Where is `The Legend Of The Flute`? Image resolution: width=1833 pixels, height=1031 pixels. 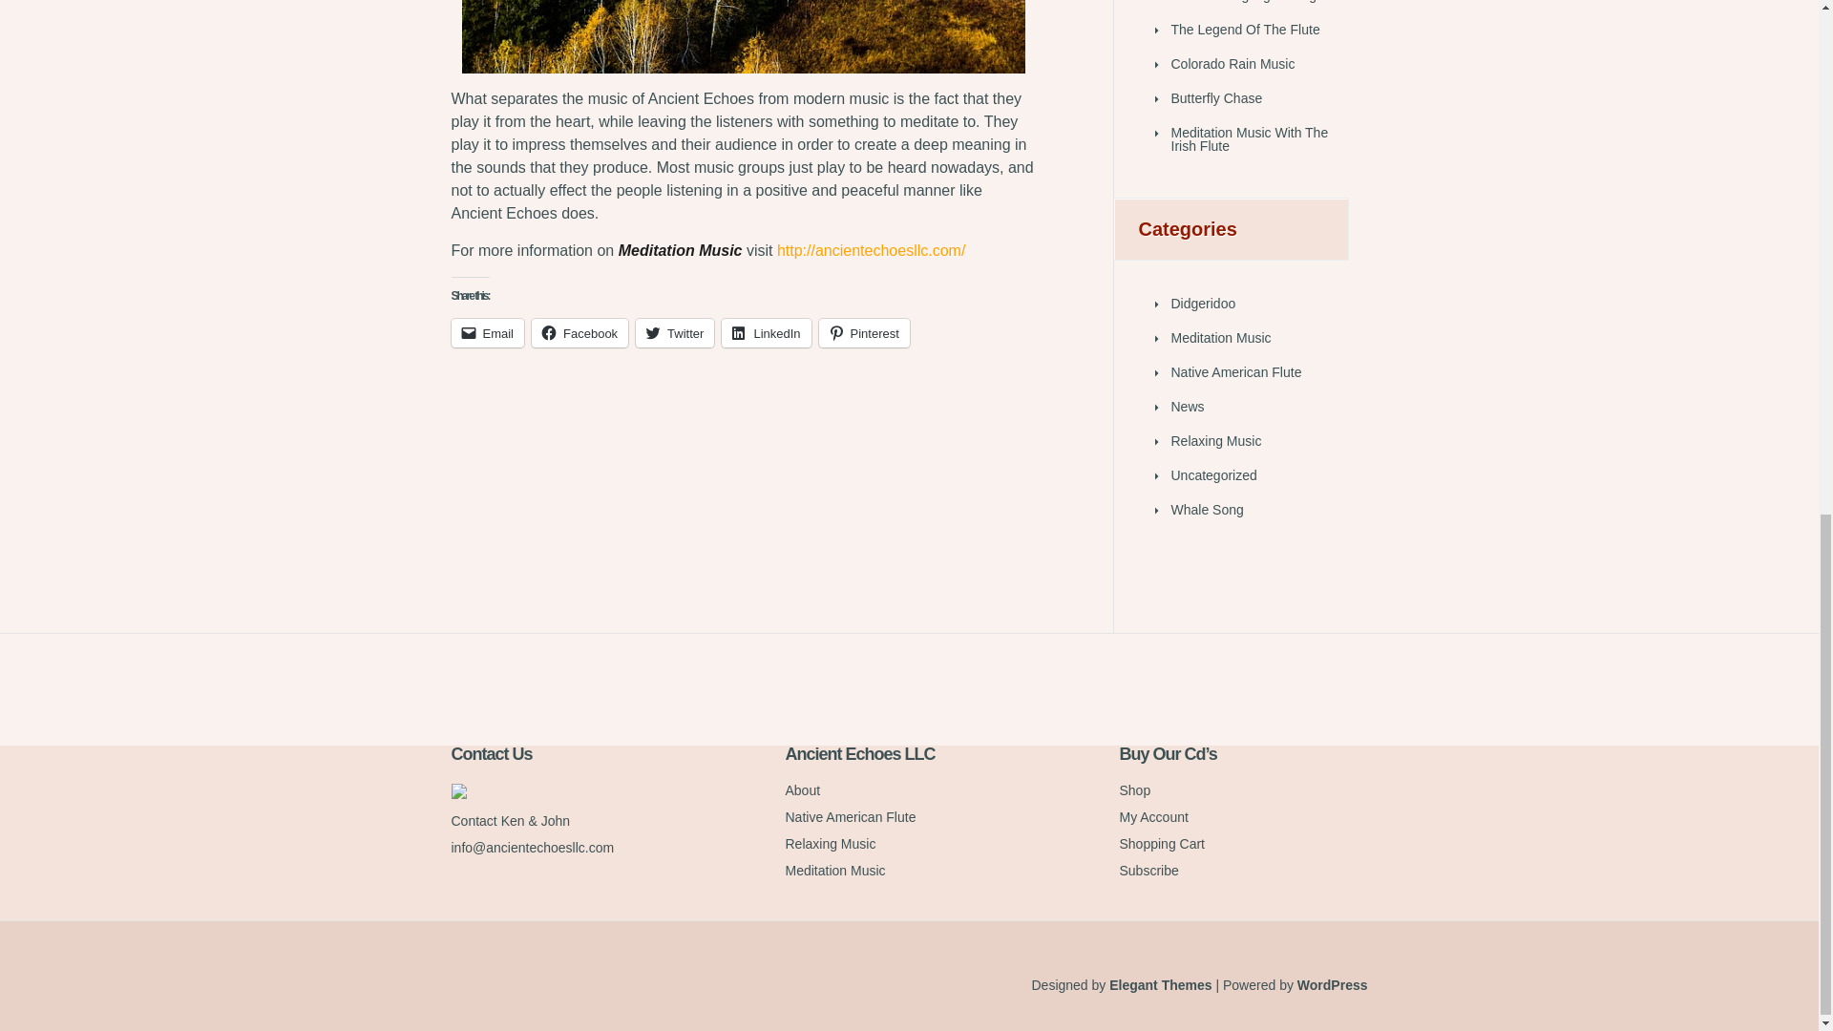
The Legend Of The Flute is located at coordinates (1245, 29).